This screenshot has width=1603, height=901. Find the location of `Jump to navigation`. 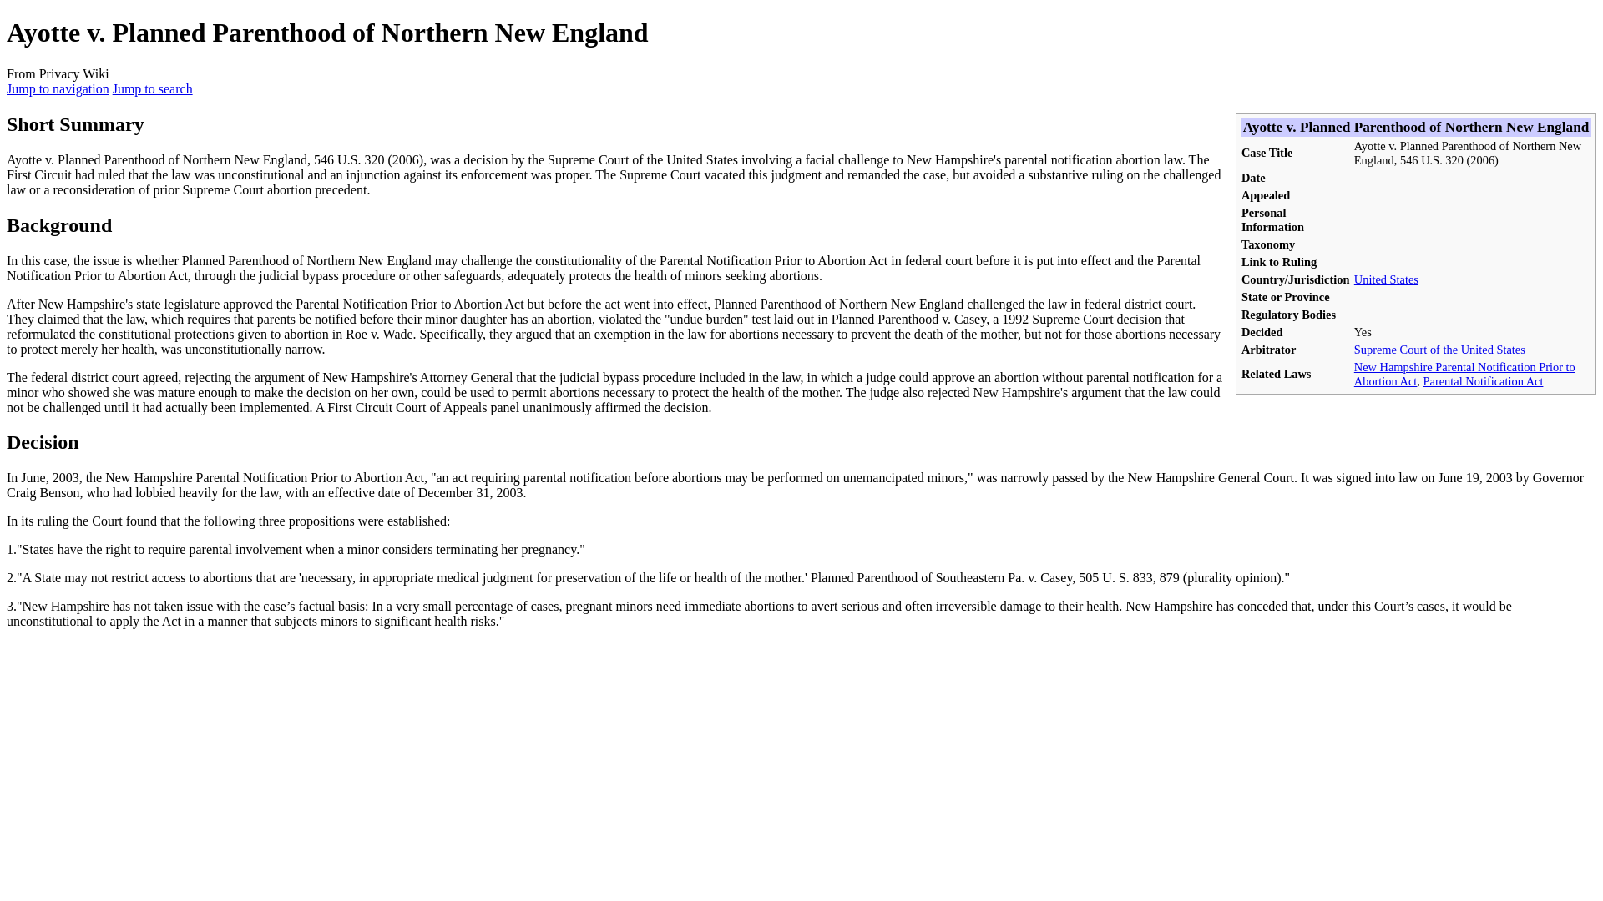

Jump to navigation is located at coordinates (57, 88).